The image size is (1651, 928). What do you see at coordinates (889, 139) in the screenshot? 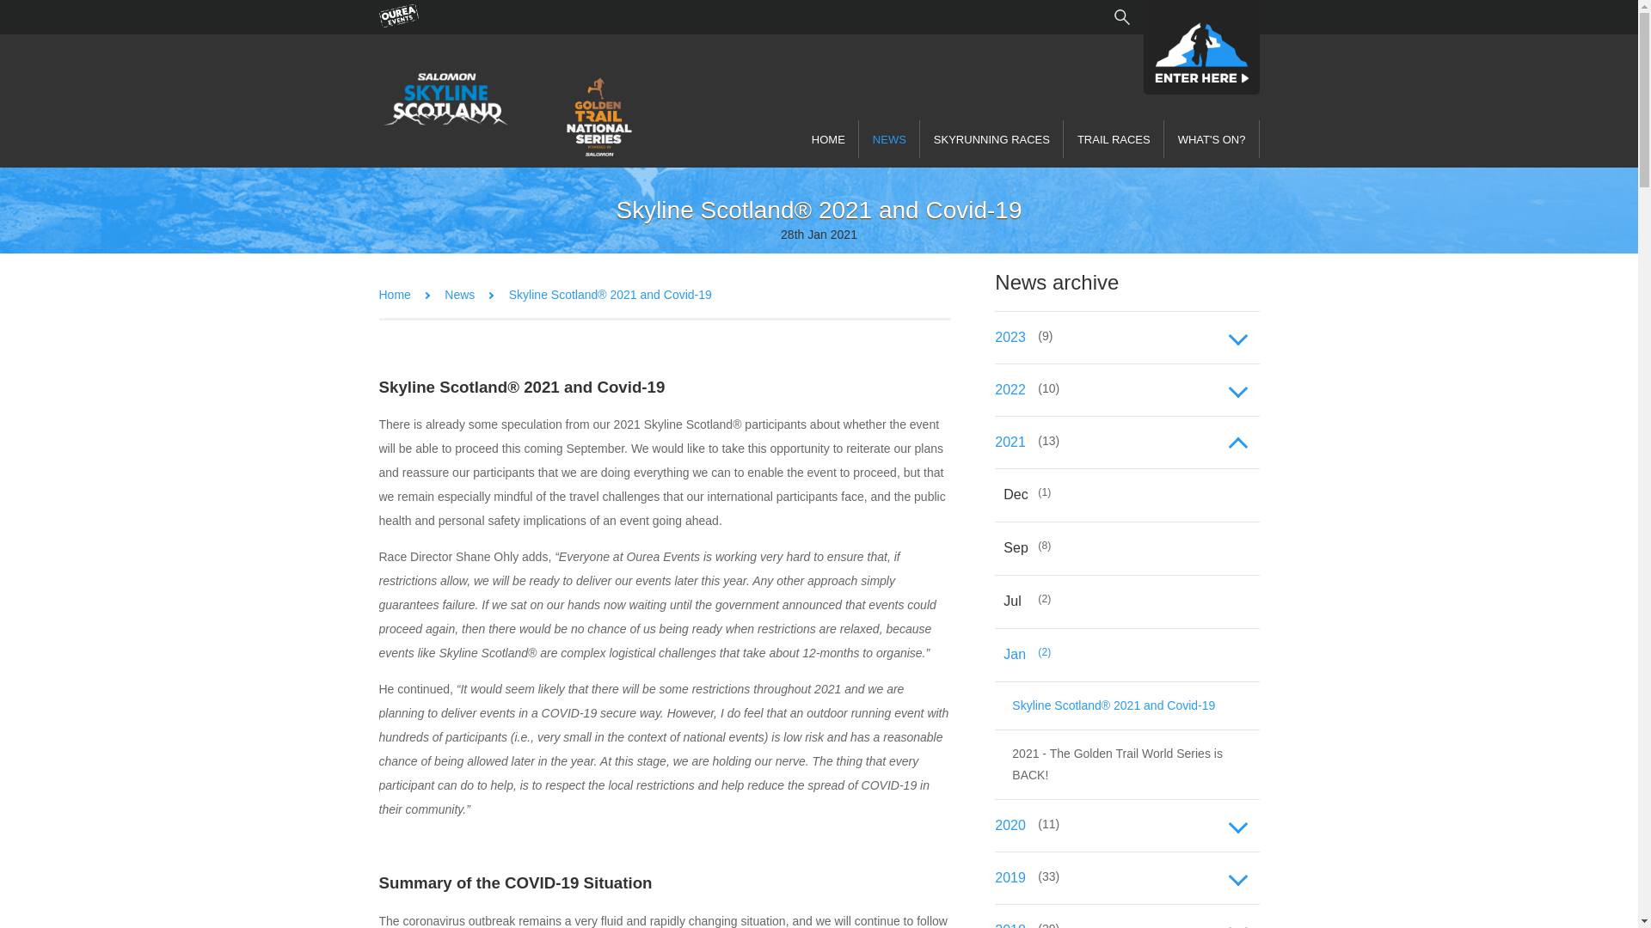
I see `NEWS` at bounding box center [889, 139].